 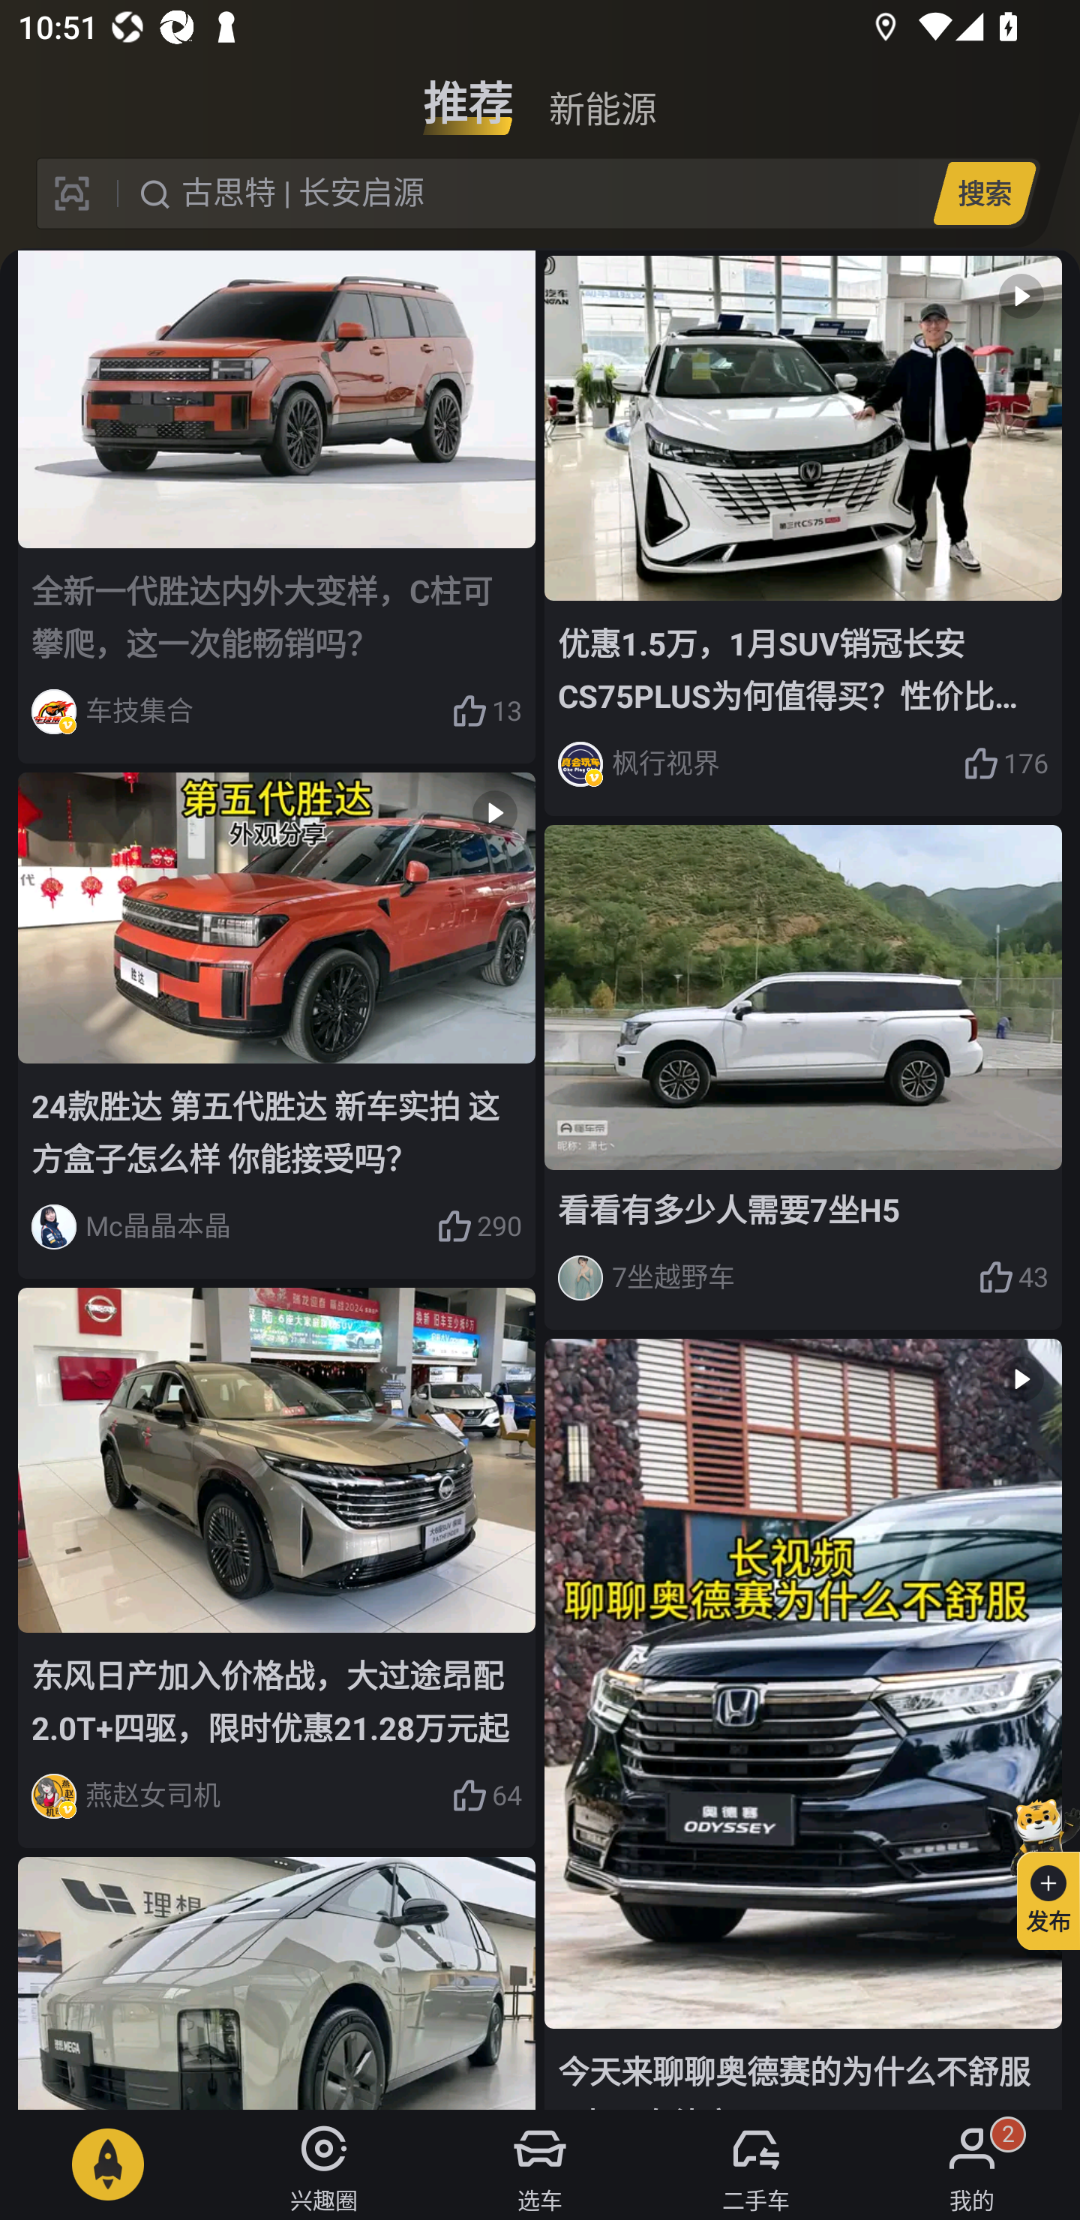 I want to click on 发布, so click(x=1037, y=1870).